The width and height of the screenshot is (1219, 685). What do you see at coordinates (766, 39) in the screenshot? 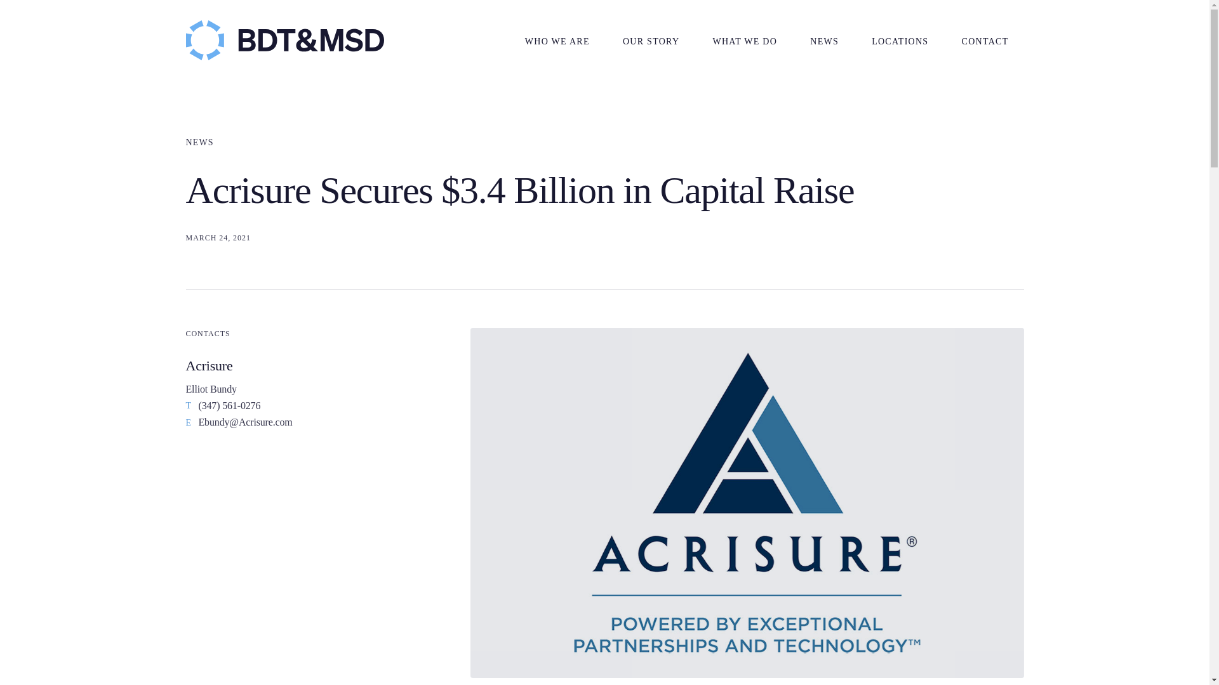
I see `WHO WE ARE OUR STORY WHAT WE DO NEWS LOCATIONS CONTACT` at bounding box center [766, 39].